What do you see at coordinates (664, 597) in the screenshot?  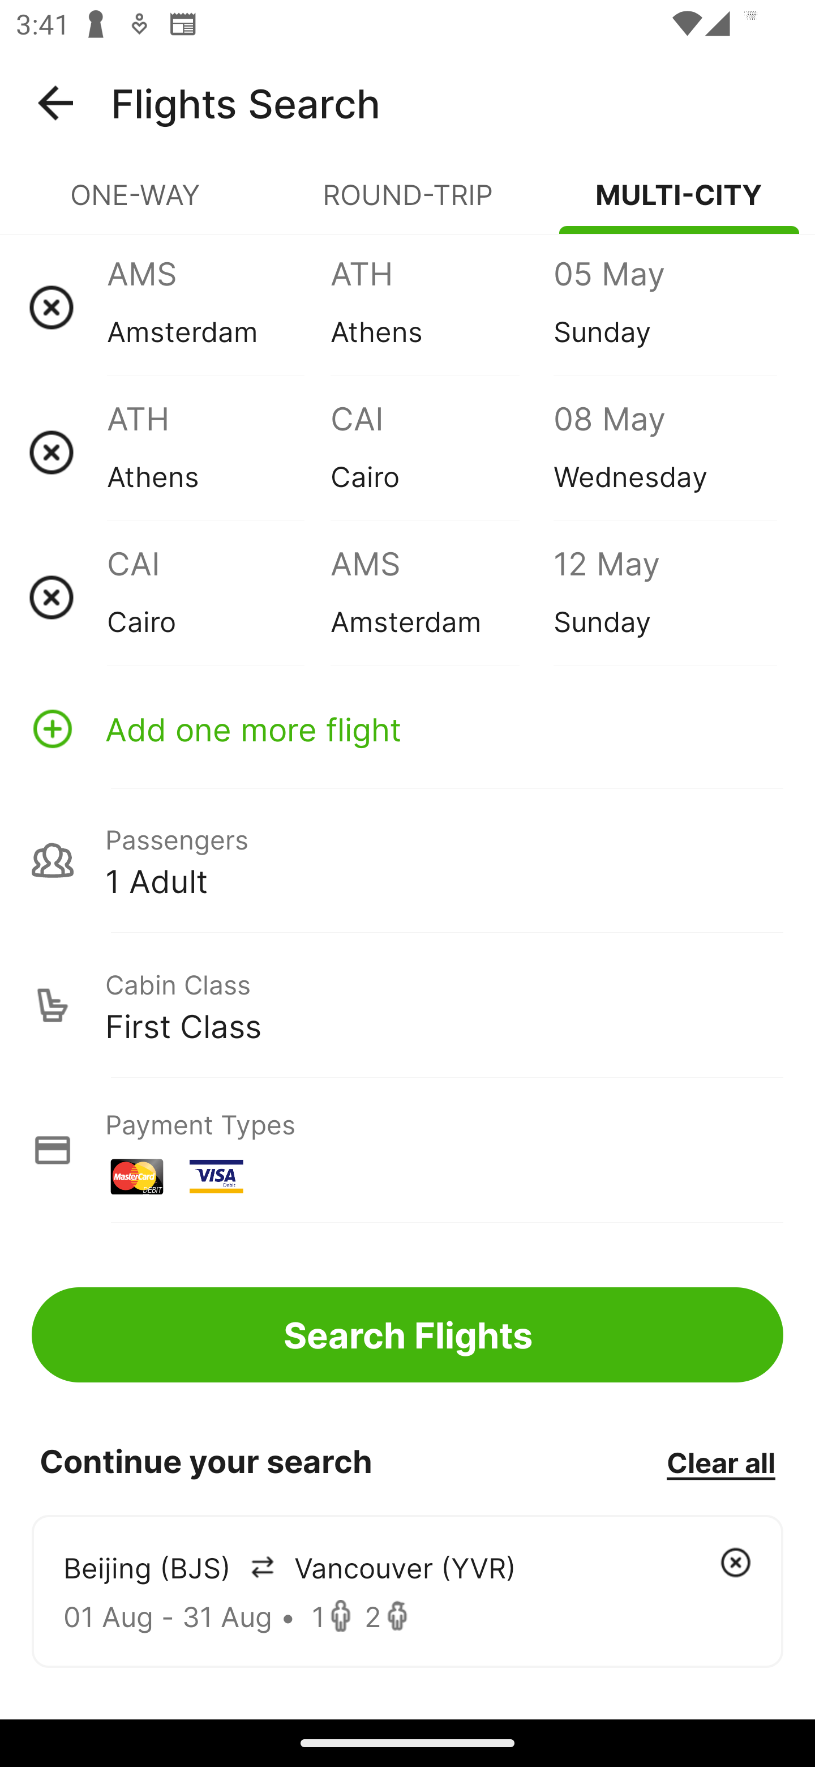 I see `12 May Sunday` at bounding box center [664, 597].